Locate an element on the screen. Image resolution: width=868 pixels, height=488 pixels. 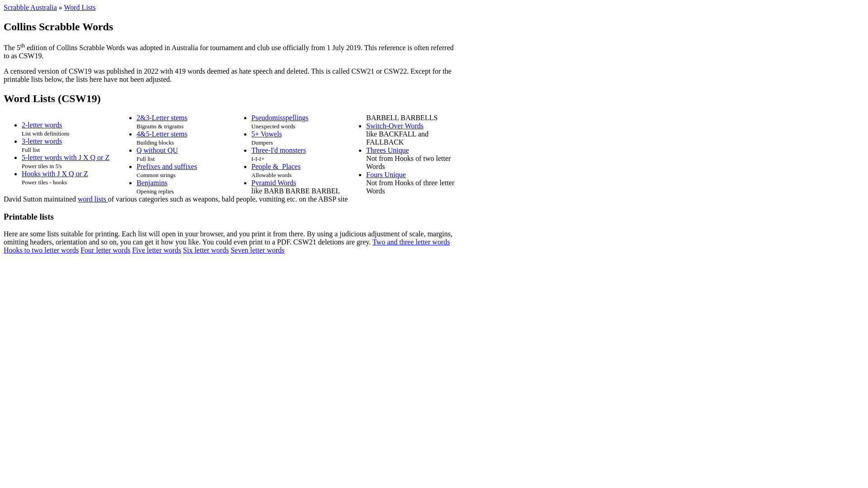
People &  Places is located at coordinates (276, 166).